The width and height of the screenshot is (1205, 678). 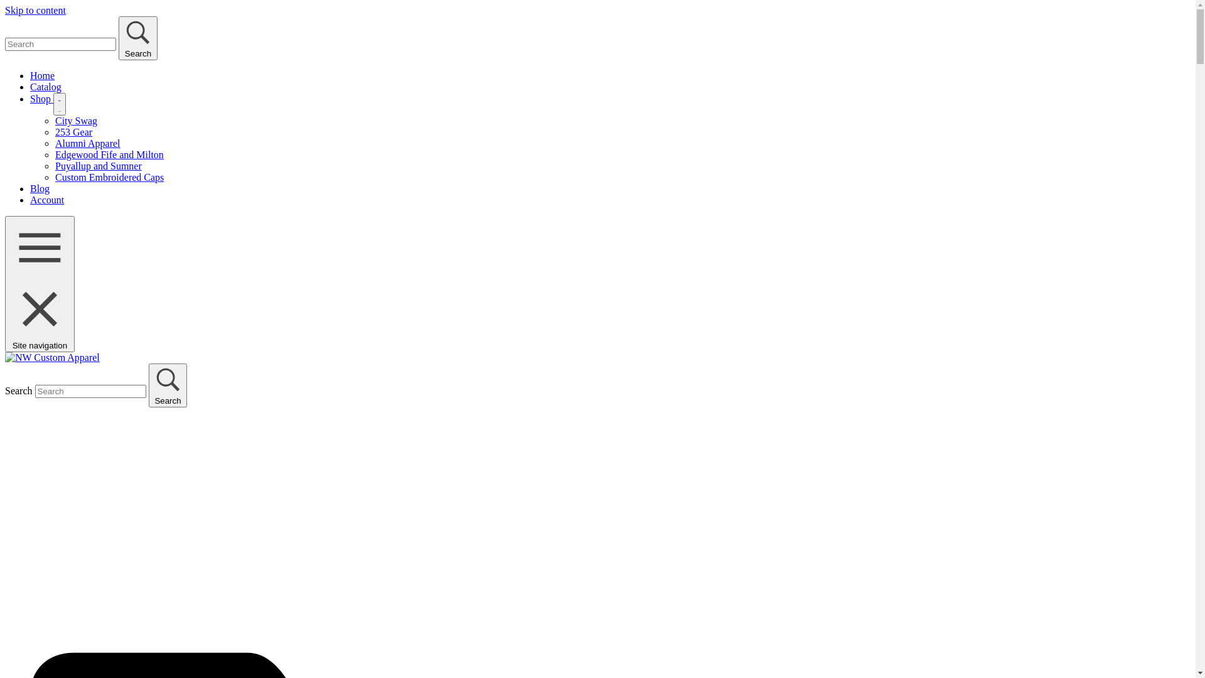 What do you see at coordinates (41, 99) in the screenshot?
I see `Shop` at bounding box center [41, 99].